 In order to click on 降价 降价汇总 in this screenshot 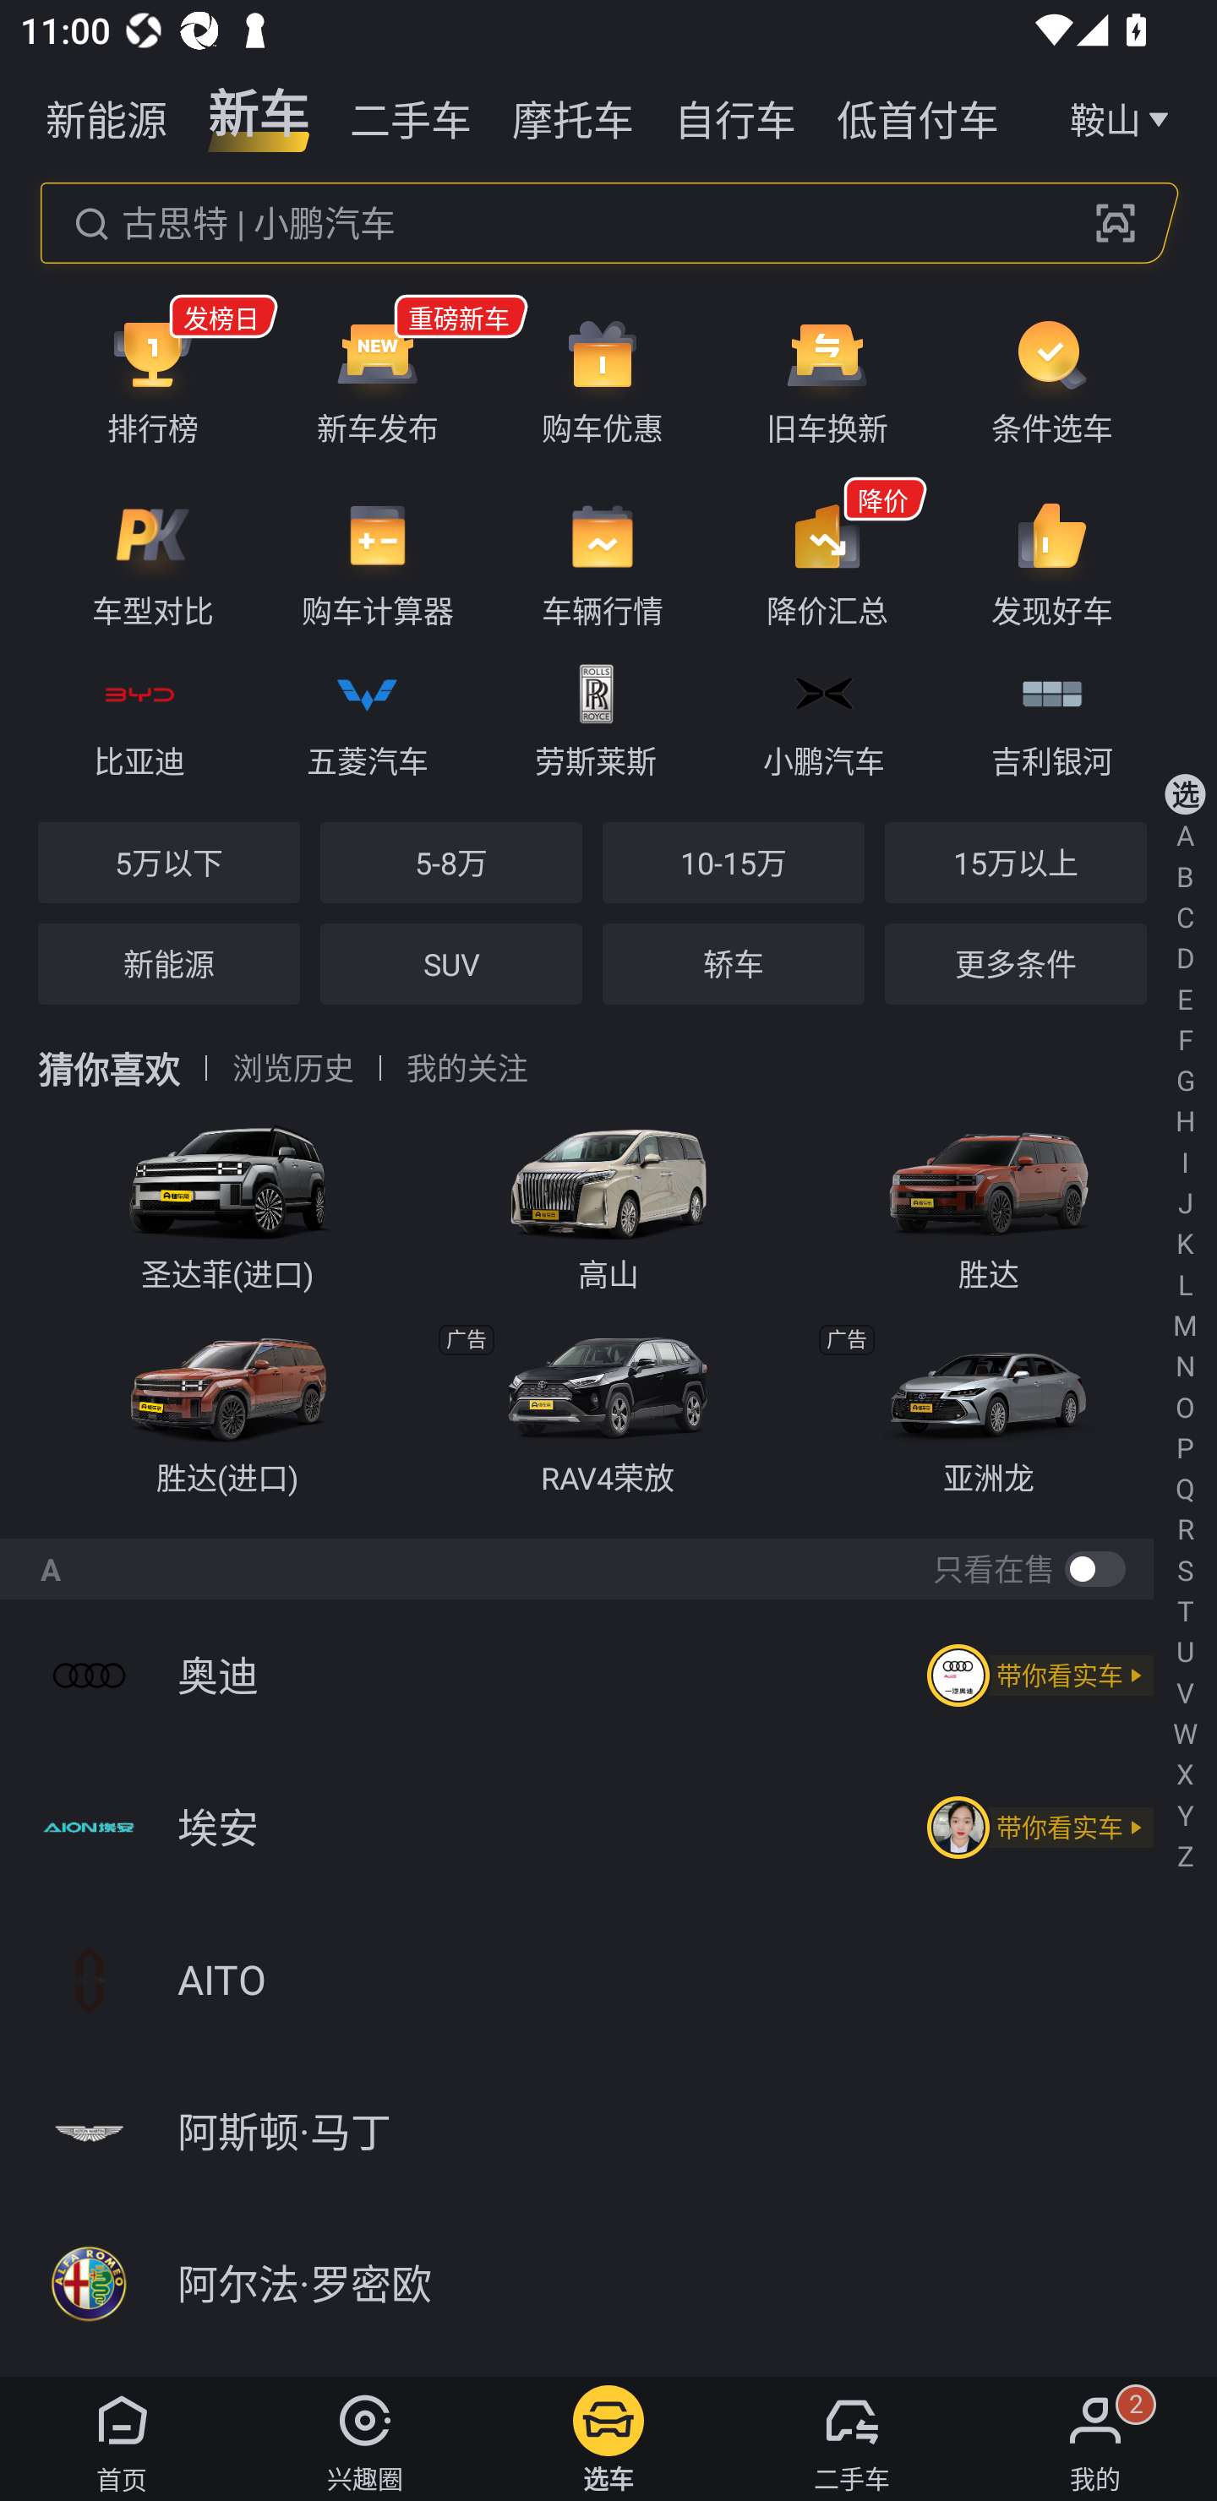, I will do `click(827, 563)`.